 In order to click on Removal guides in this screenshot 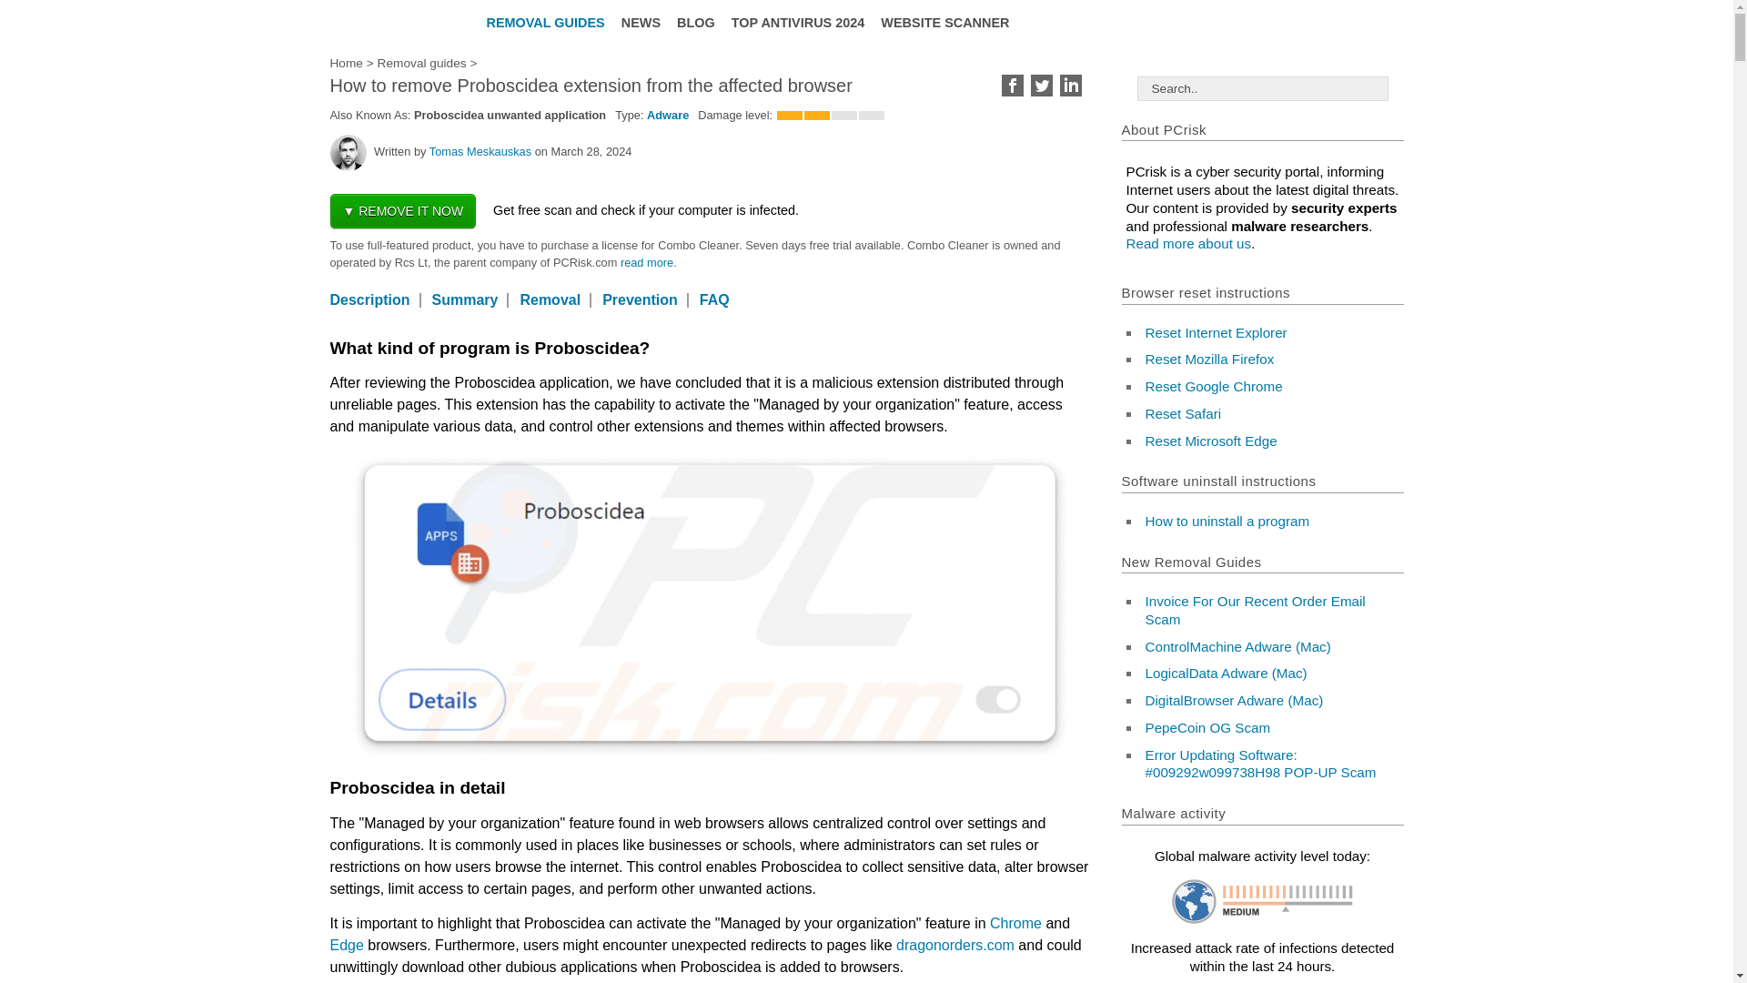, I will do `click(421, 62)`.